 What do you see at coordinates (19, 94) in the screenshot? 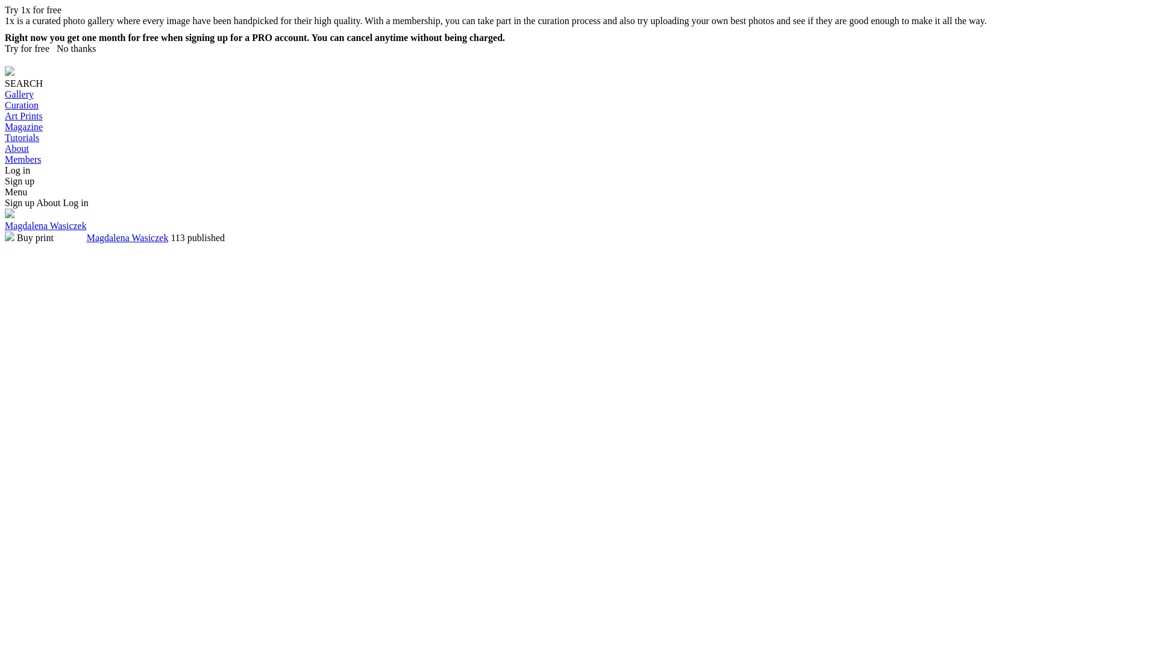
I see `Gallery` at bounding box center [19, 94].